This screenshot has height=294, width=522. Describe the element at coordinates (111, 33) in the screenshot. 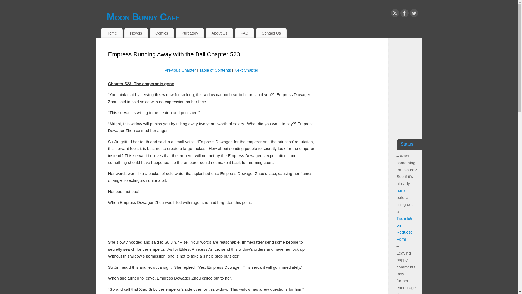

I see `Home` at that location.